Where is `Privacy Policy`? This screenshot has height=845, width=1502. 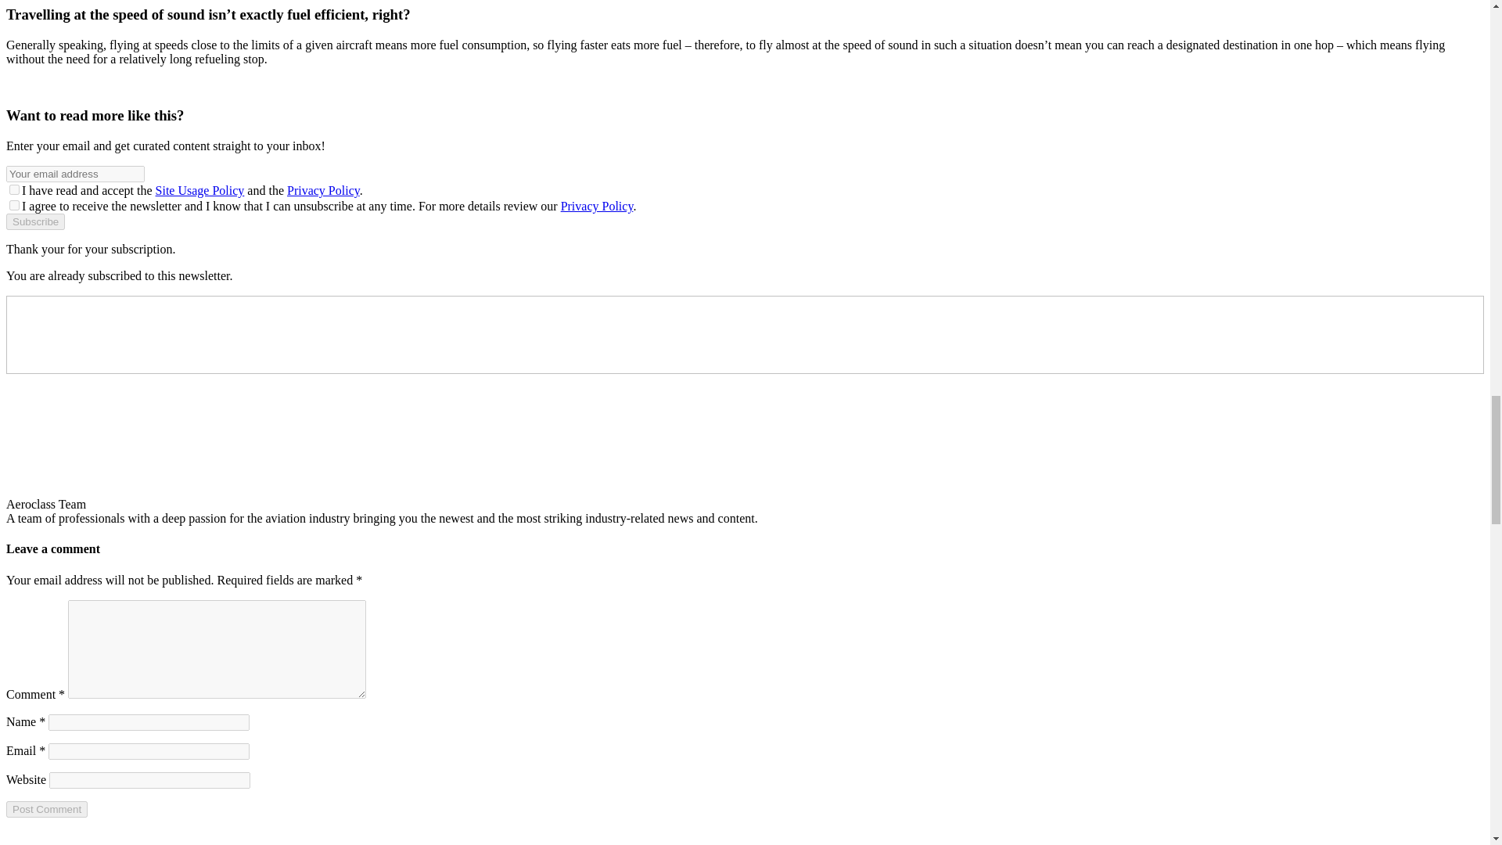
Privacy Policy is located at coordinates (323, 190).